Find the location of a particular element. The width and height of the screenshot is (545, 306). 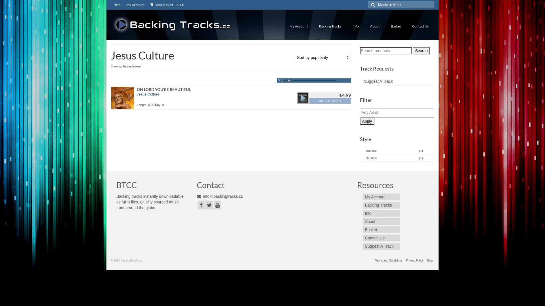

My Account is located at coordinates (381, 197).